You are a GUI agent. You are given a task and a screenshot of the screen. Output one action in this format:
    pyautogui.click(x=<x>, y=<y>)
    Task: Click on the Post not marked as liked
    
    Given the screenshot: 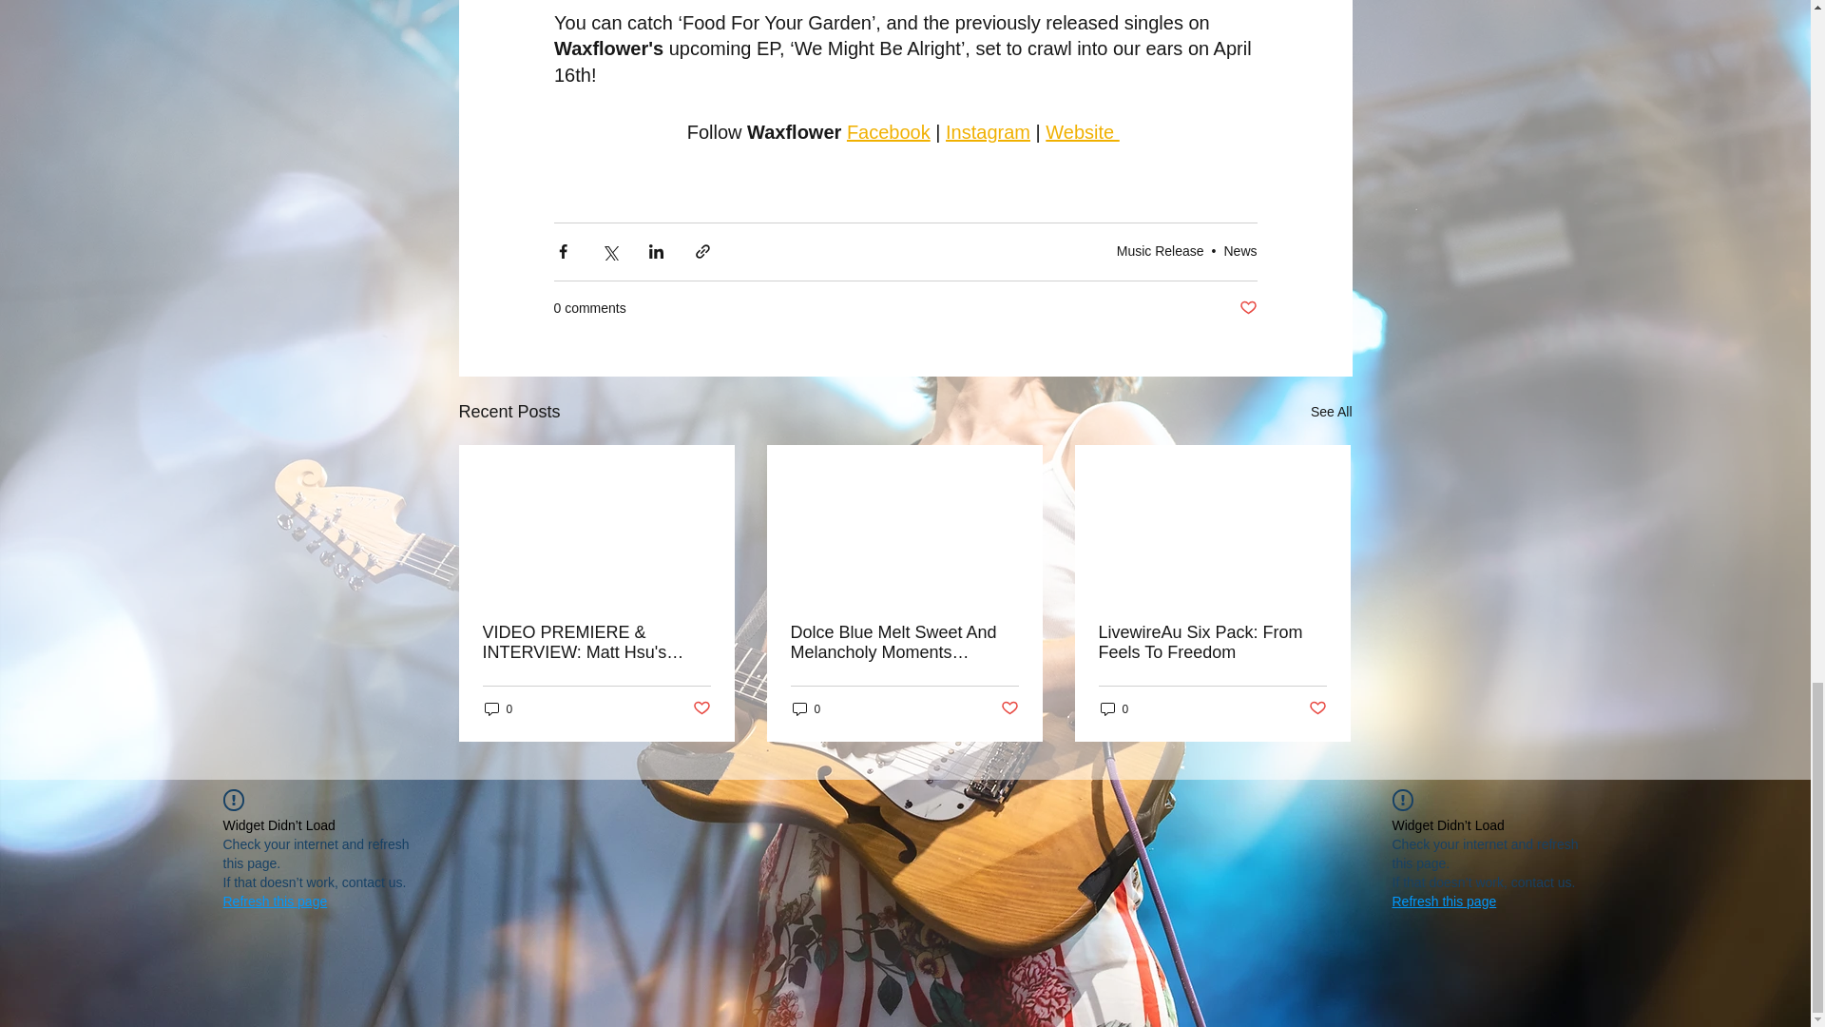 What is the action you would take?
    pyautogui.click(x=1317, y=709)
    